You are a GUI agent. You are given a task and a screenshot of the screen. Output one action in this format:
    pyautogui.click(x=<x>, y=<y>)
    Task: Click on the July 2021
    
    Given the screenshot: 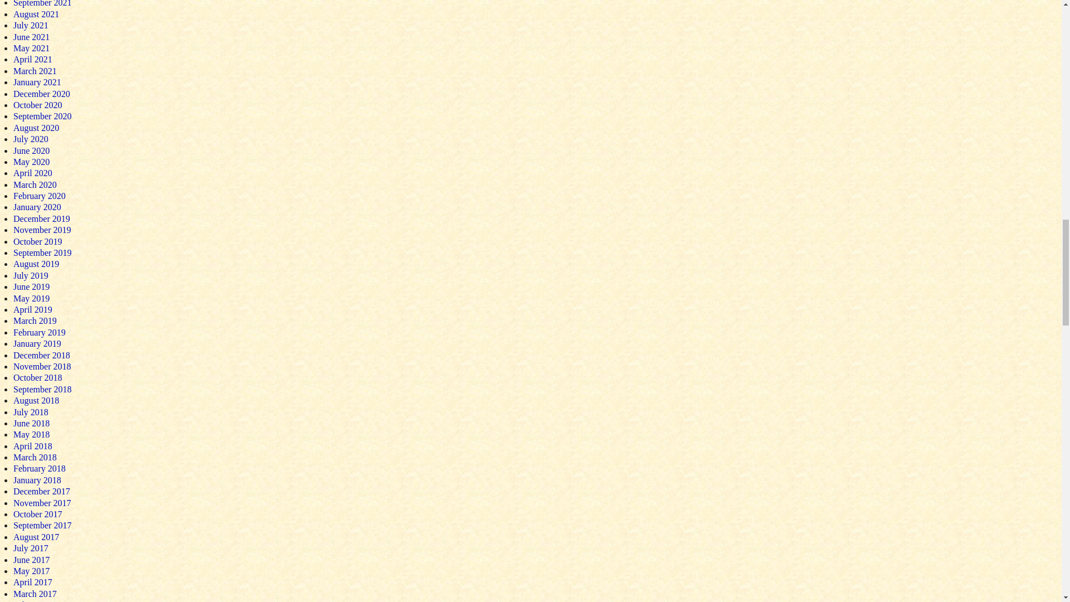 What is the action you would take?
    pyautogui.click(x=30, y=25)
    